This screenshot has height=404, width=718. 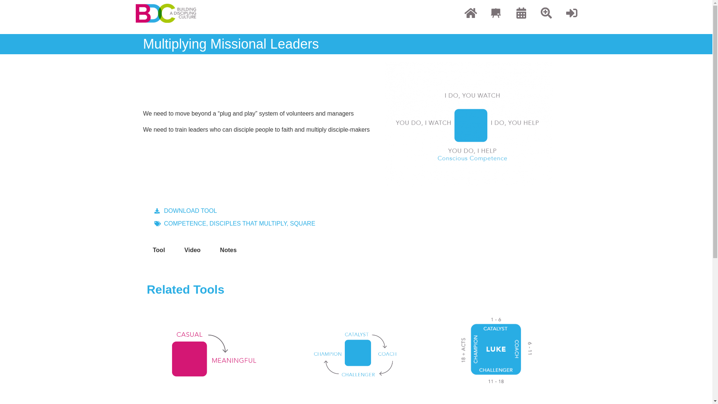 I want to click on COMPETENCE, so click(x=185, y=224).